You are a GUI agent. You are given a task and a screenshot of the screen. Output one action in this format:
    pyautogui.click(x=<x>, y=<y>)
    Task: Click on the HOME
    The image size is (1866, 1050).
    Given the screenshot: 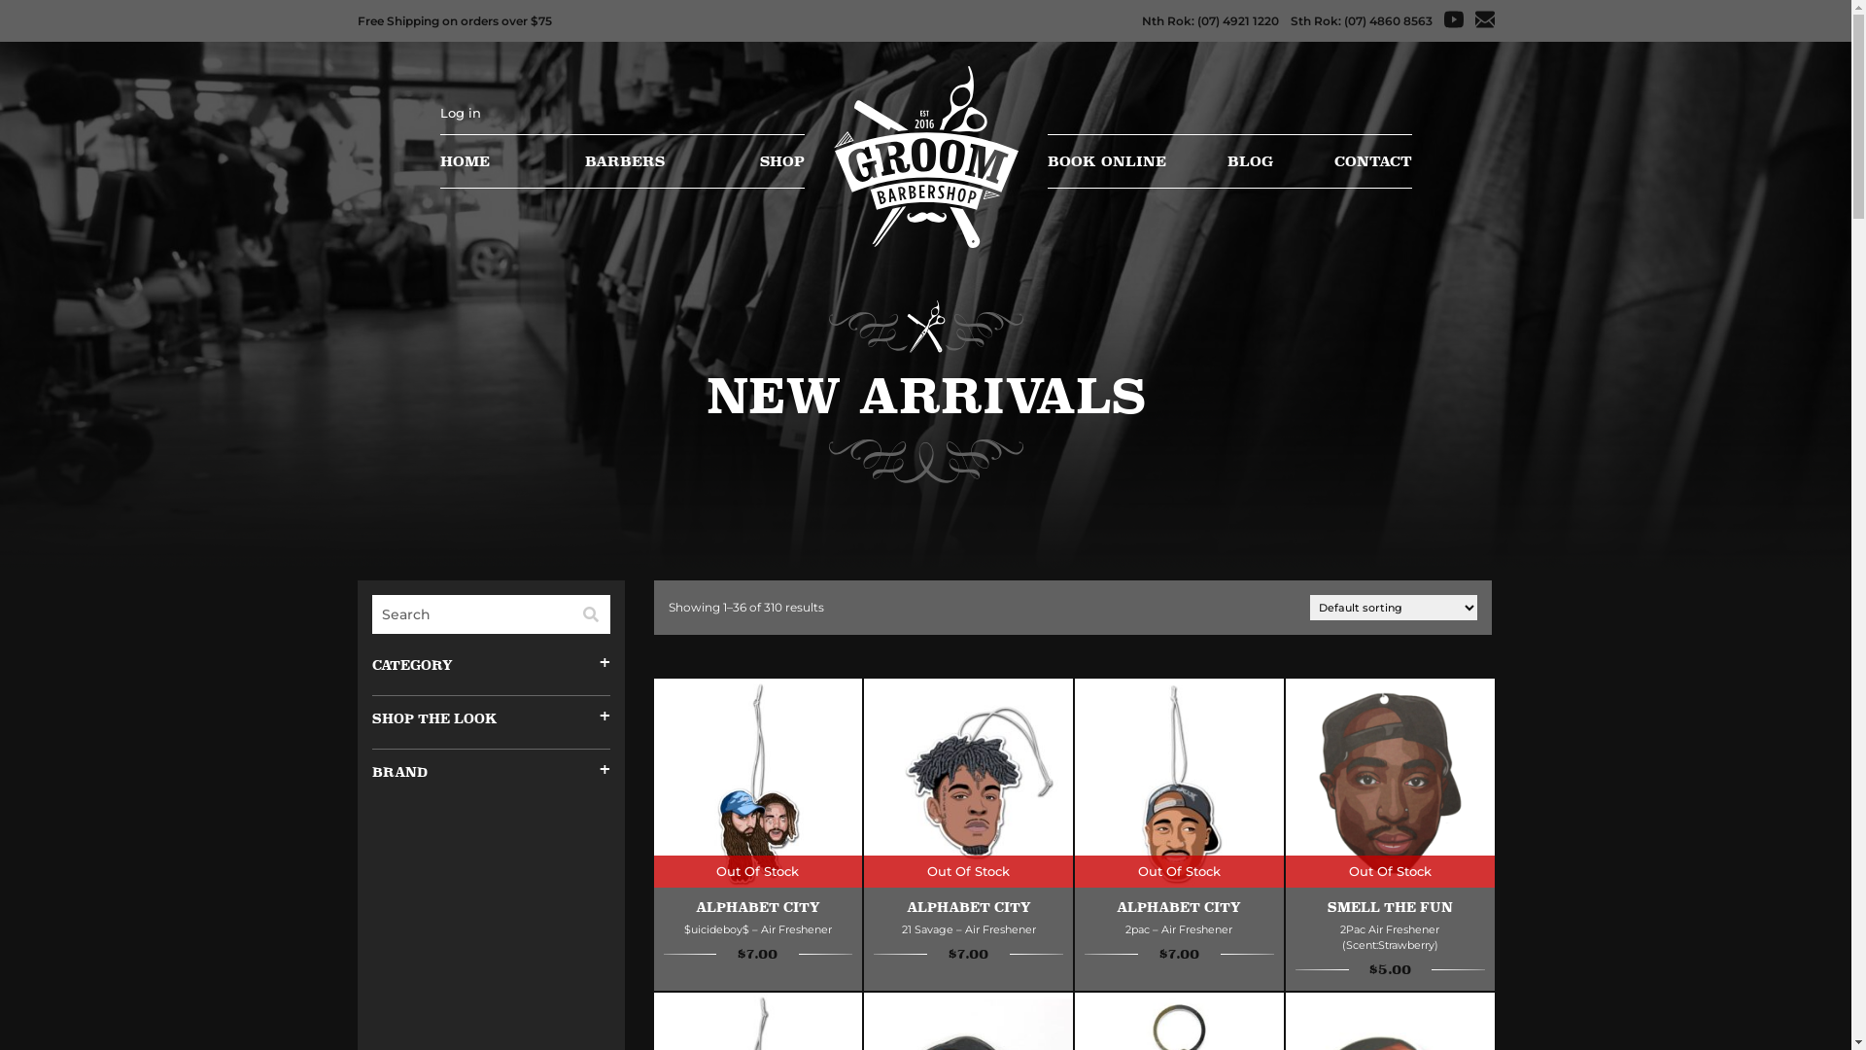 What is the action you would take?
    pyautogui.click(x=465, y=161)
    